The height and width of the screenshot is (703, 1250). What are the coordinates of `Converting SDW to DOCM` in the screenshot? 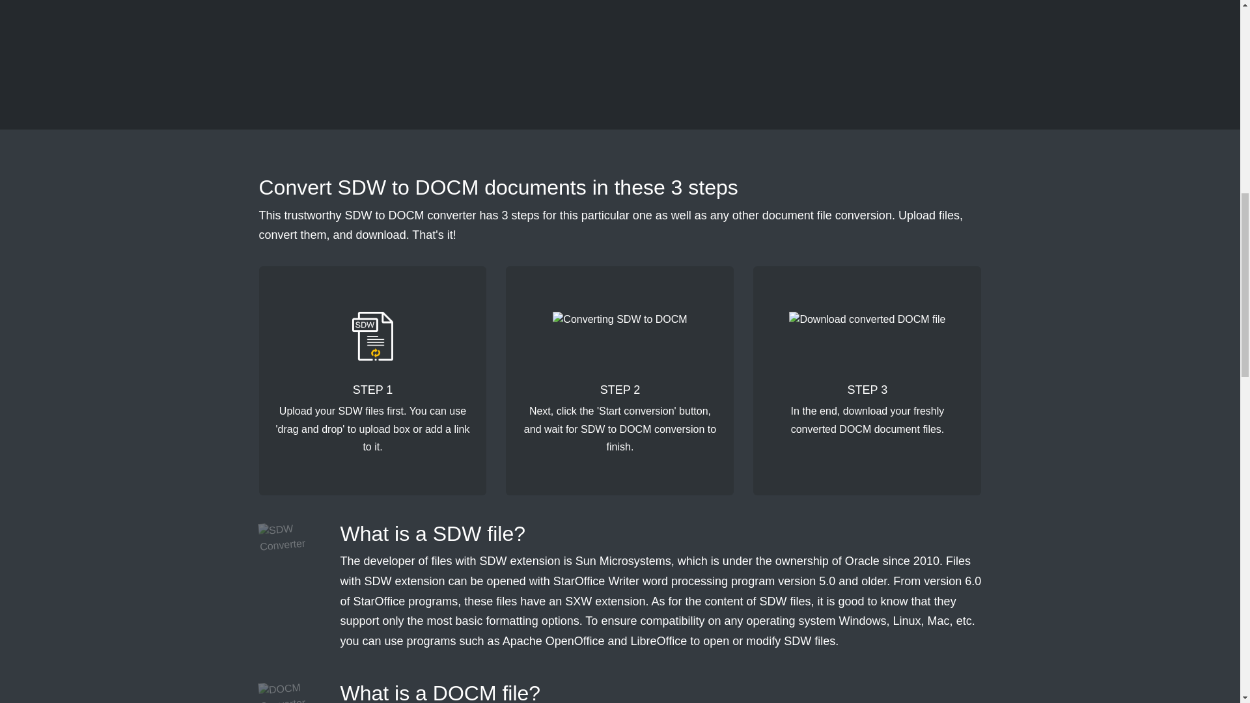 It's located at (619, 336).